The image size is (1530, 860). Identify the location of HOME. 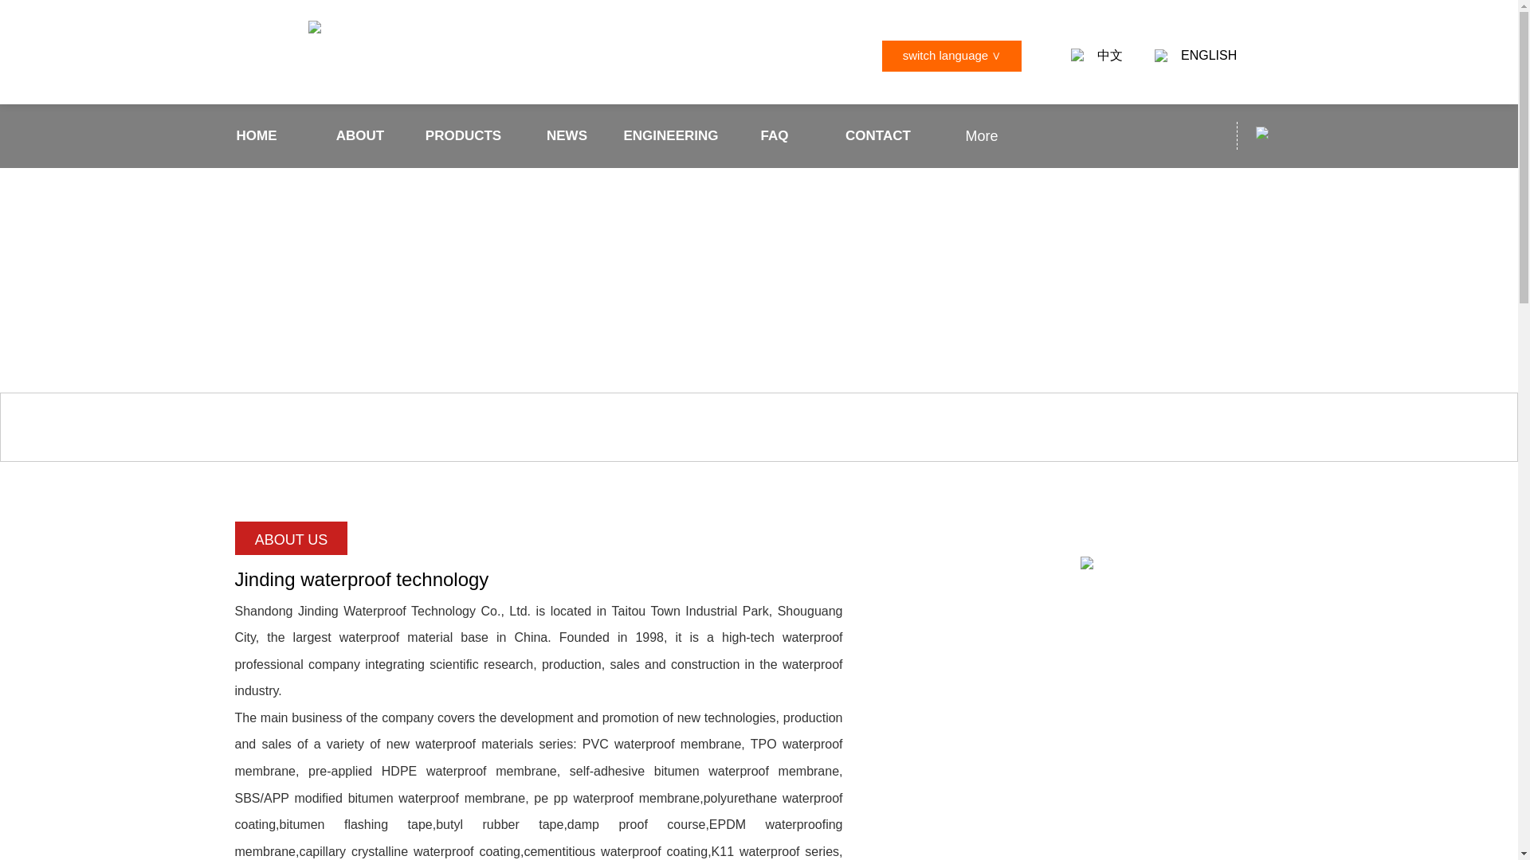
(257, 135).